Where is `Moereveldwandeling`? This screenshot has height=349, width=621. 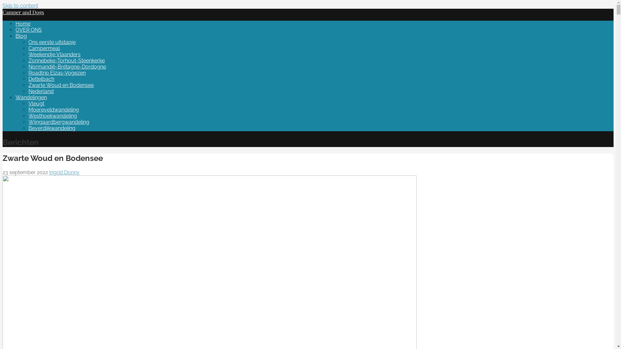
Moereveldwandeling is located at coordinates (54, 110).